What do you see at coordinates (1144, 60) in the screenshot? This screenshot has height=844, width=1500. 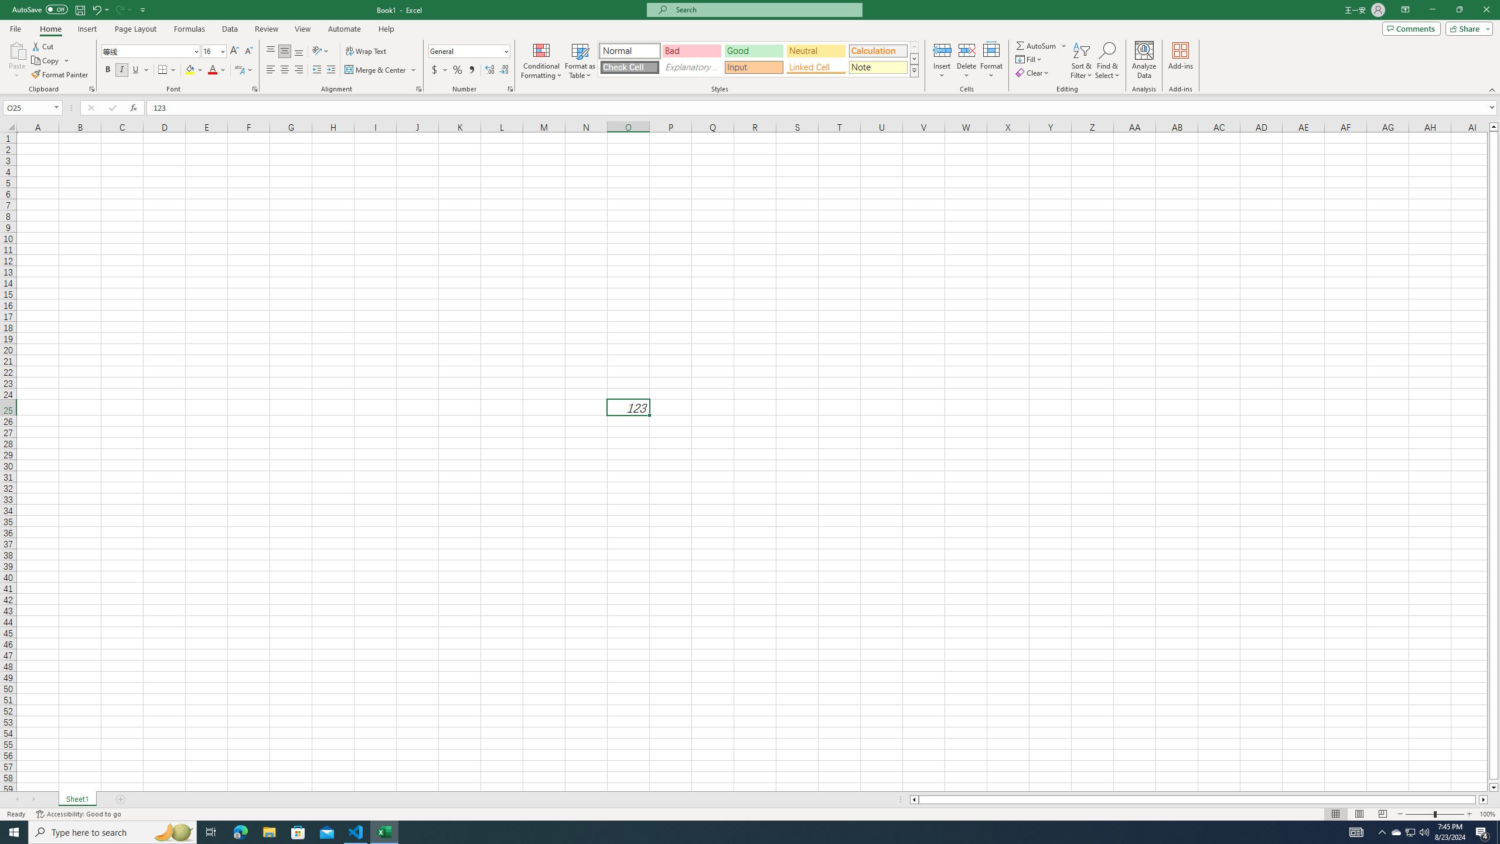 I see `Analyze Data` at bounding box center [1144, 60].